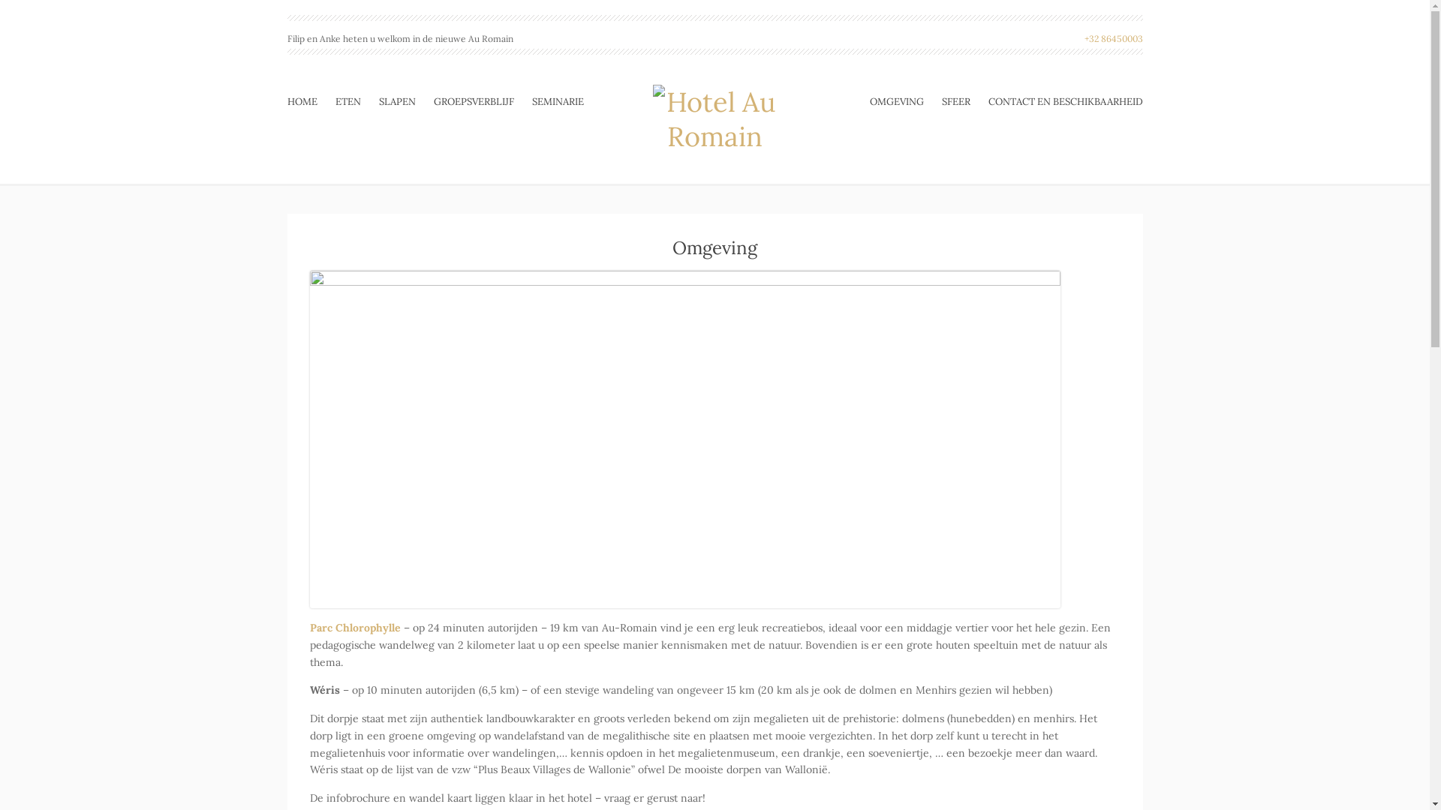 The image size is (1441, 810). What do you see at coordinates (1060, 102) in the screenshot?
I see `CONTACT EN BESCHIKBAARHEID` at bounding box center [1060, 102].